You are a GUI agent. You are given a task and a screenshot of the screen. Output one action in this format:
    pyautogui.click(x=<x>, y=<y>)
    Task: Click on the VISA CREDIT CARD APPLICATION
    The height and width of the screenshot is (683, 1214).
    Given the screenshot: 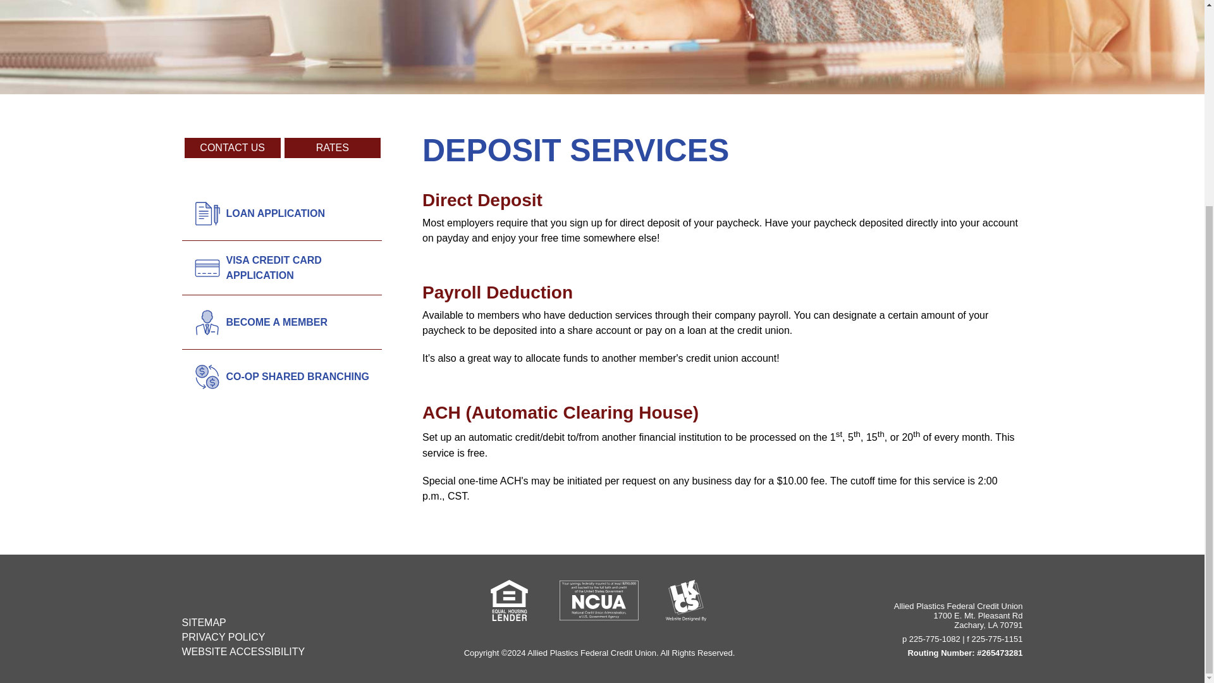 What is the action you would take?
    pyautogui.click(x=298, y=268)
    